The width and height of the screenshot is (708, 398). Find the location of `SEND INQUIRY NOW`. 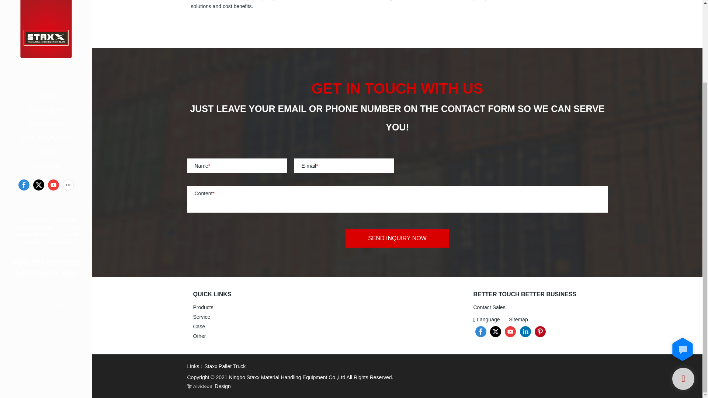

SEND INQUIRY NOW is located at coordinates (397, 238).